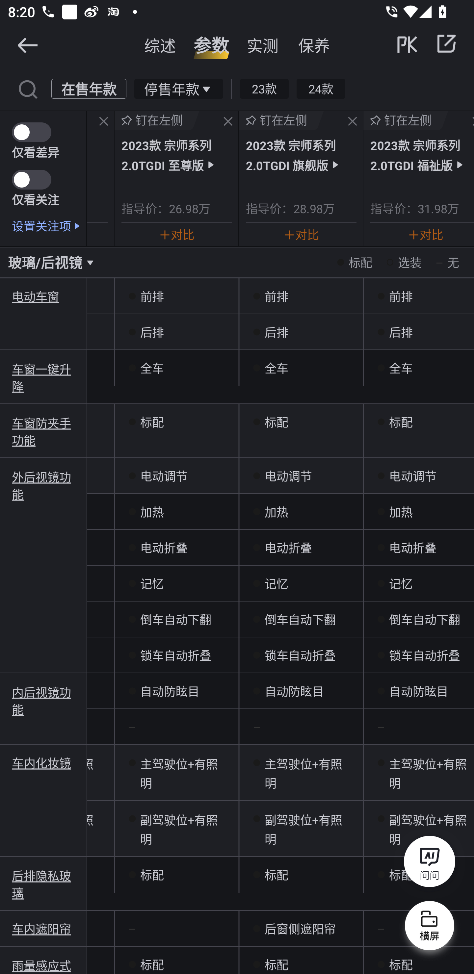  Describe the element at coordinates (281, 120) in the screenshot. I see ` 钉在左侧` at that location.